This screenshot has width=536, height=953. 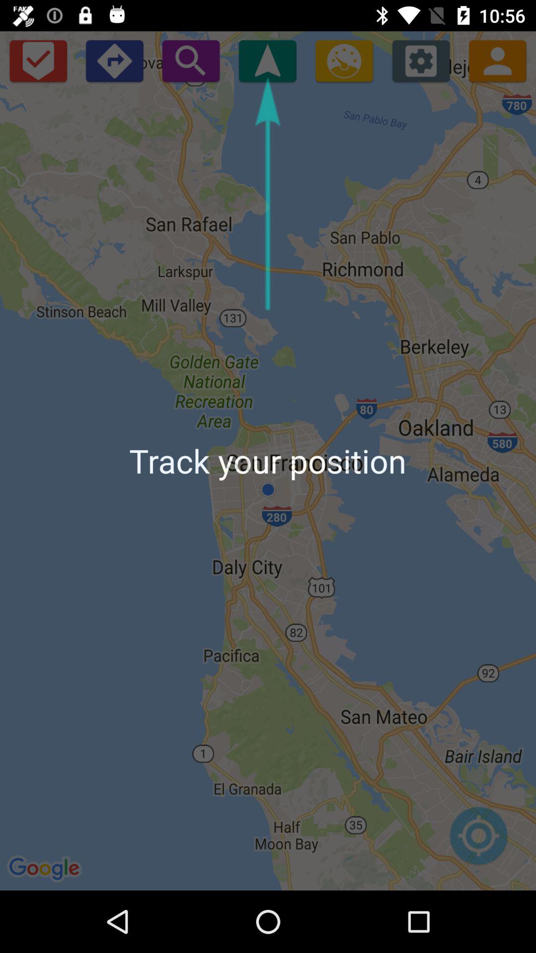 What do you see at coordinates (421, 61) in the screenshot?
I see `open settings` at bounding box center [421, 61].